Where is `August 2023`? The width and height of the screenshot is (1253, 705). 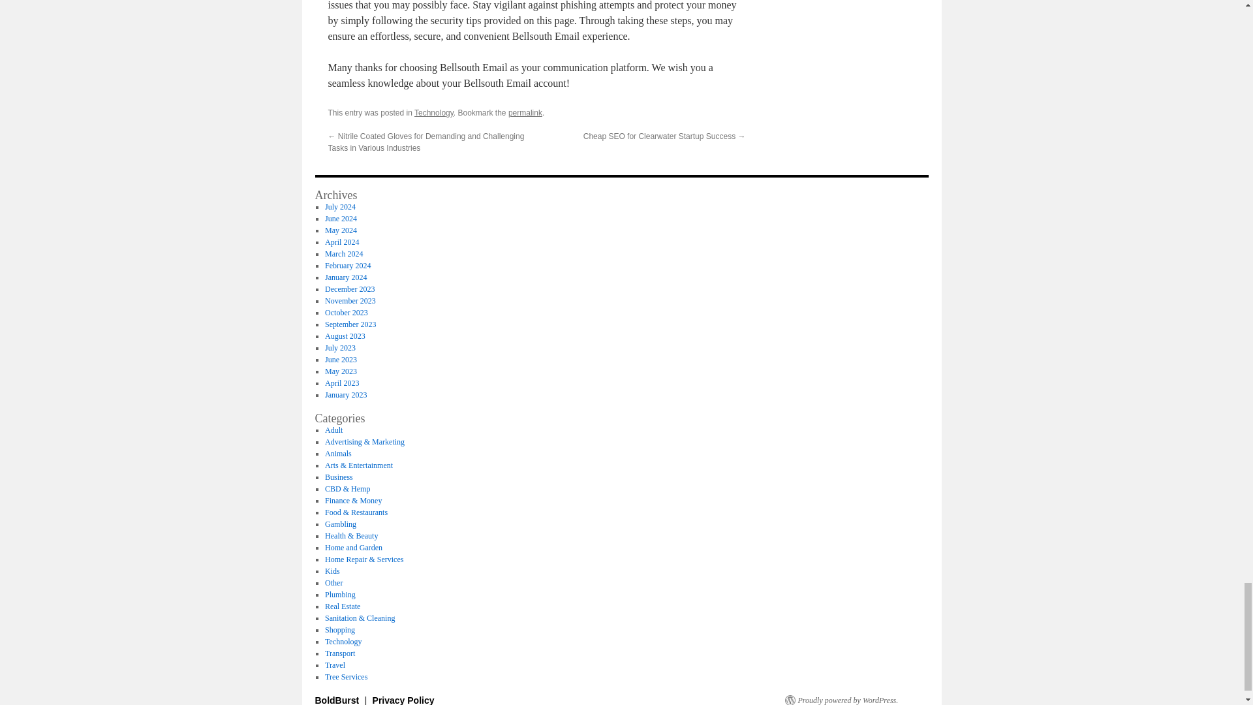
August 2023 is located at coordinates (345, 336).